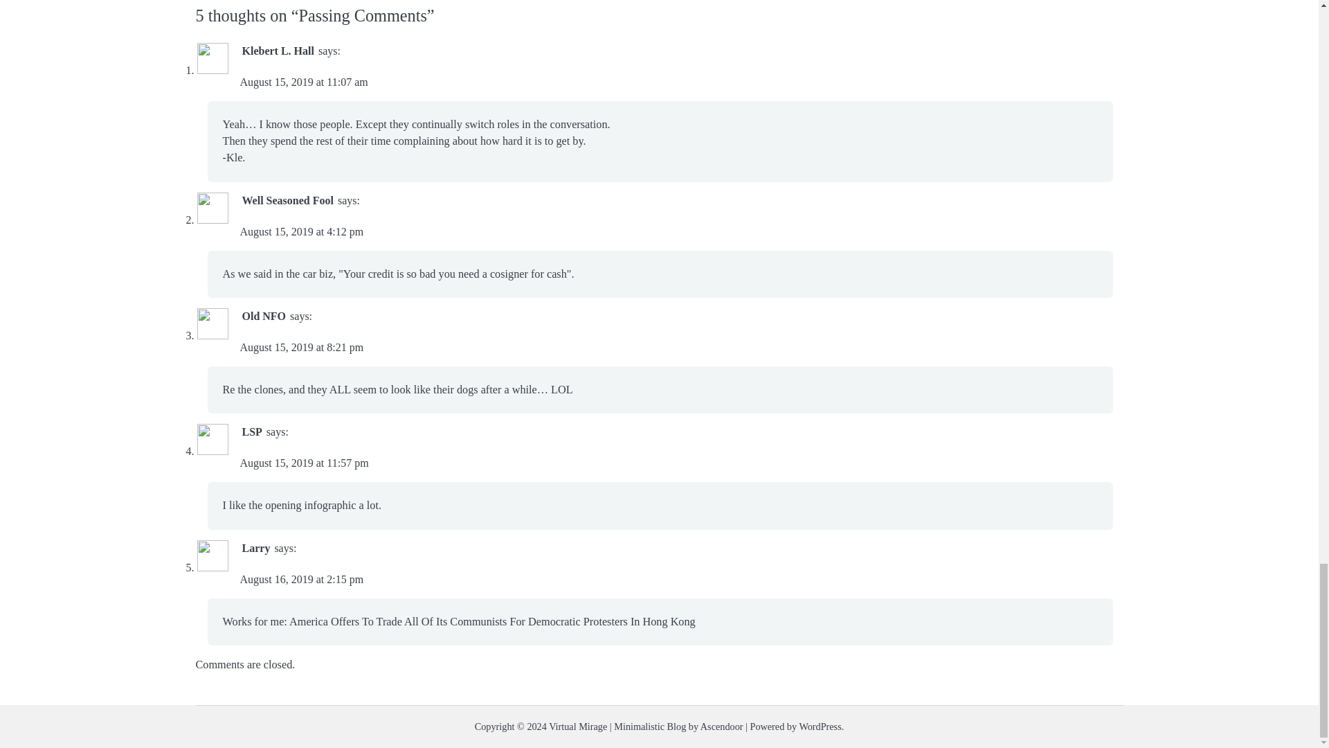 This screenshot has height=748, width=1329. What do you see at coordinates (820, 727) in the screenshot?
I see `WordPress` at bounding box center [820, 727].